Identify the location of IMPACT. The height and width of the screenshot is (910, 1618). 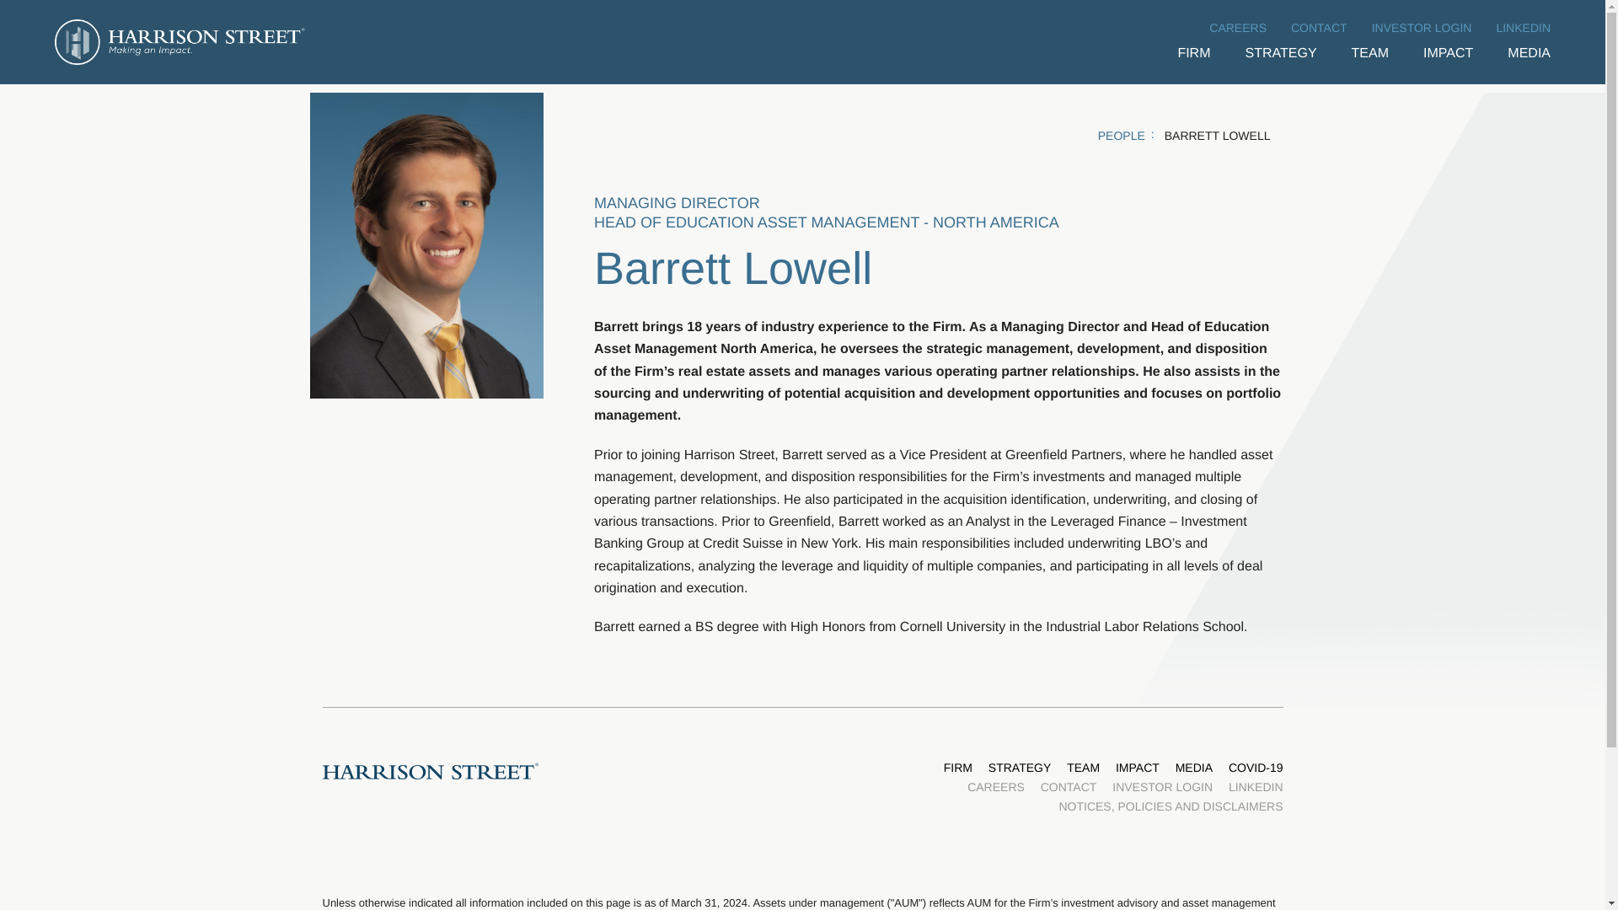
(1448, 62).